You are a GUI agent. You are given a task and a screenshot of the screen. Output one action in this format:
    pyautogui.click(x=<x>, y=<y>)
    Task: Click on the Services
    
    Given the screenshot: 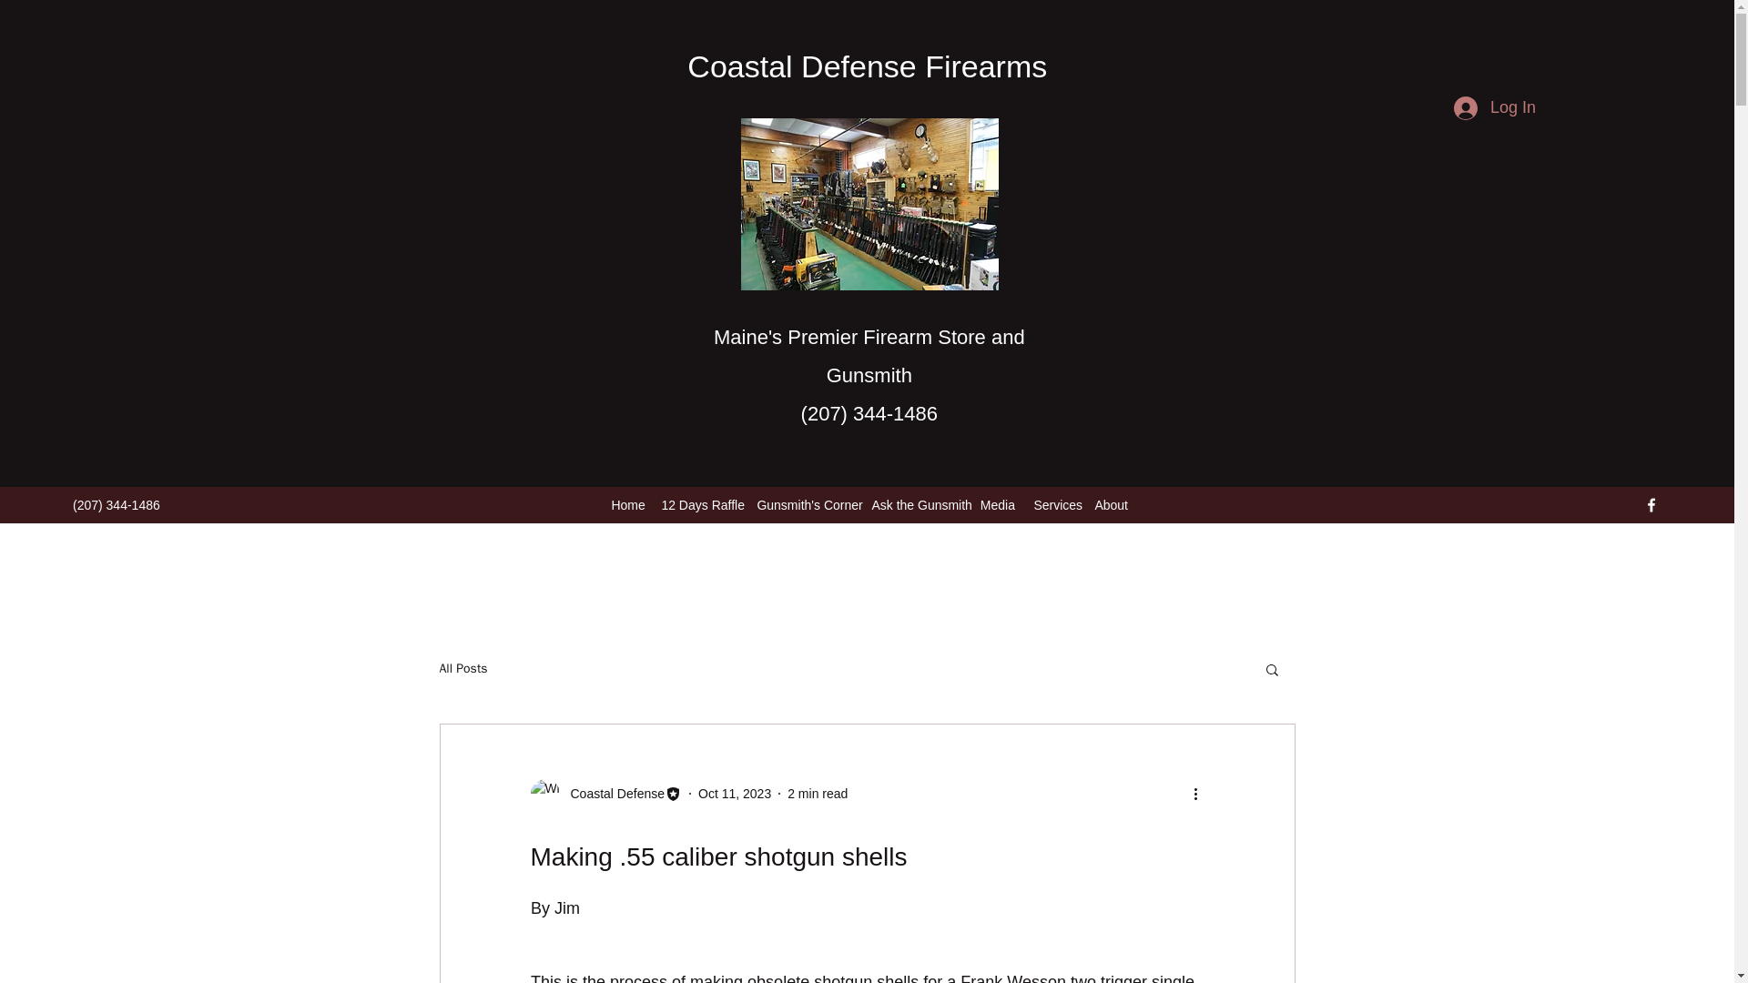 What is the action you would take?
    pyautogui.click(x=1054, y=505)
    